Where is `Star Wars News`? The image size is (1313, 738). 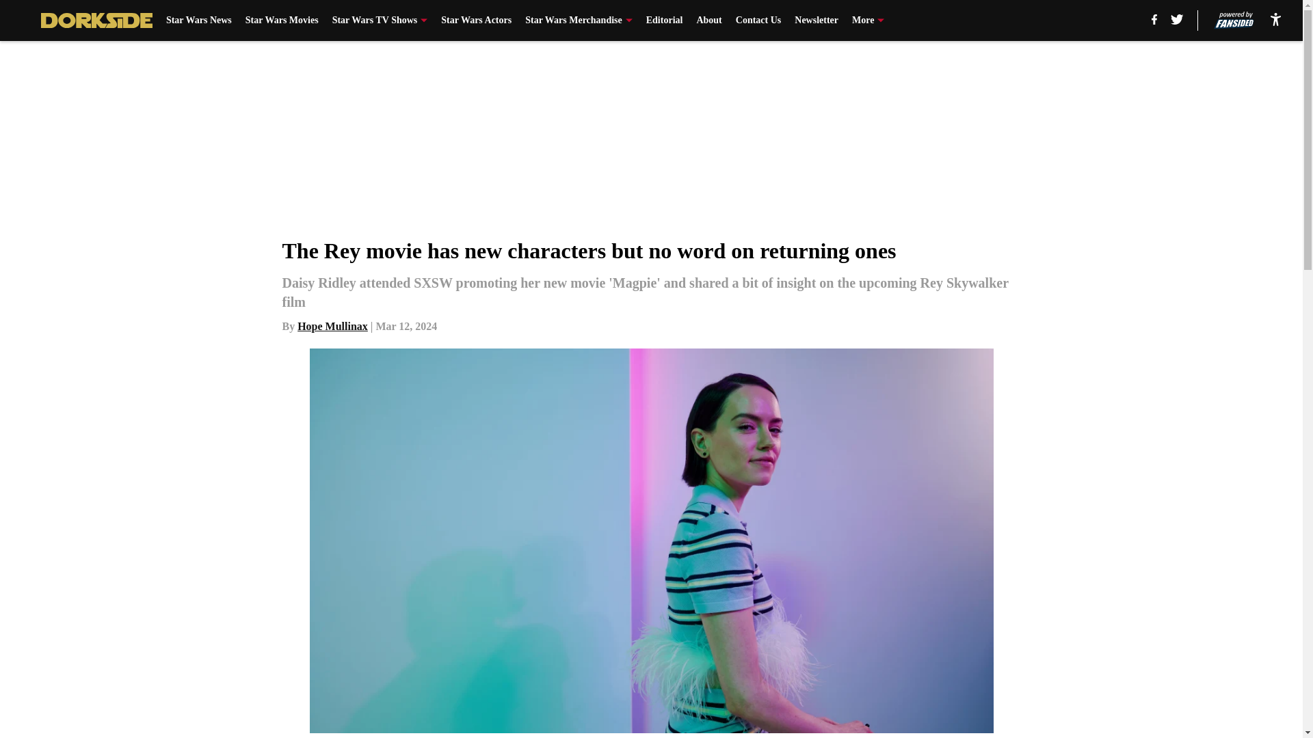 Star Wars News is located at coordinates (199, 20).